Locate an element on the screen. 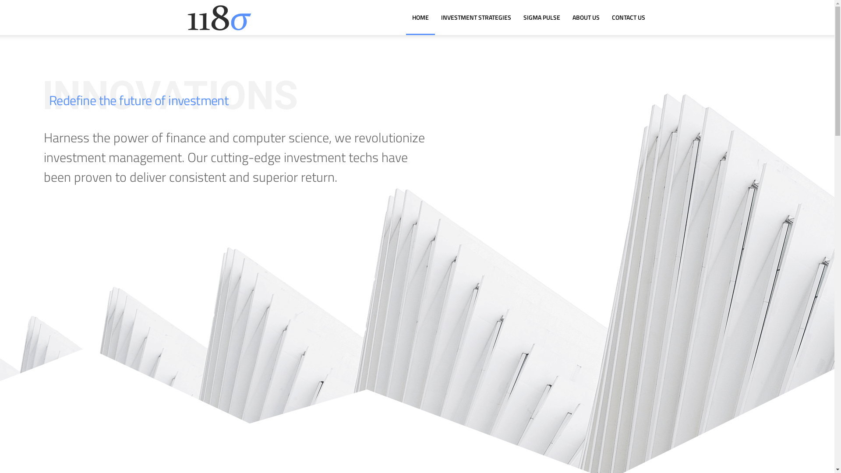 The image size is (841, 473). HOME is located at coordinates (420, 18).